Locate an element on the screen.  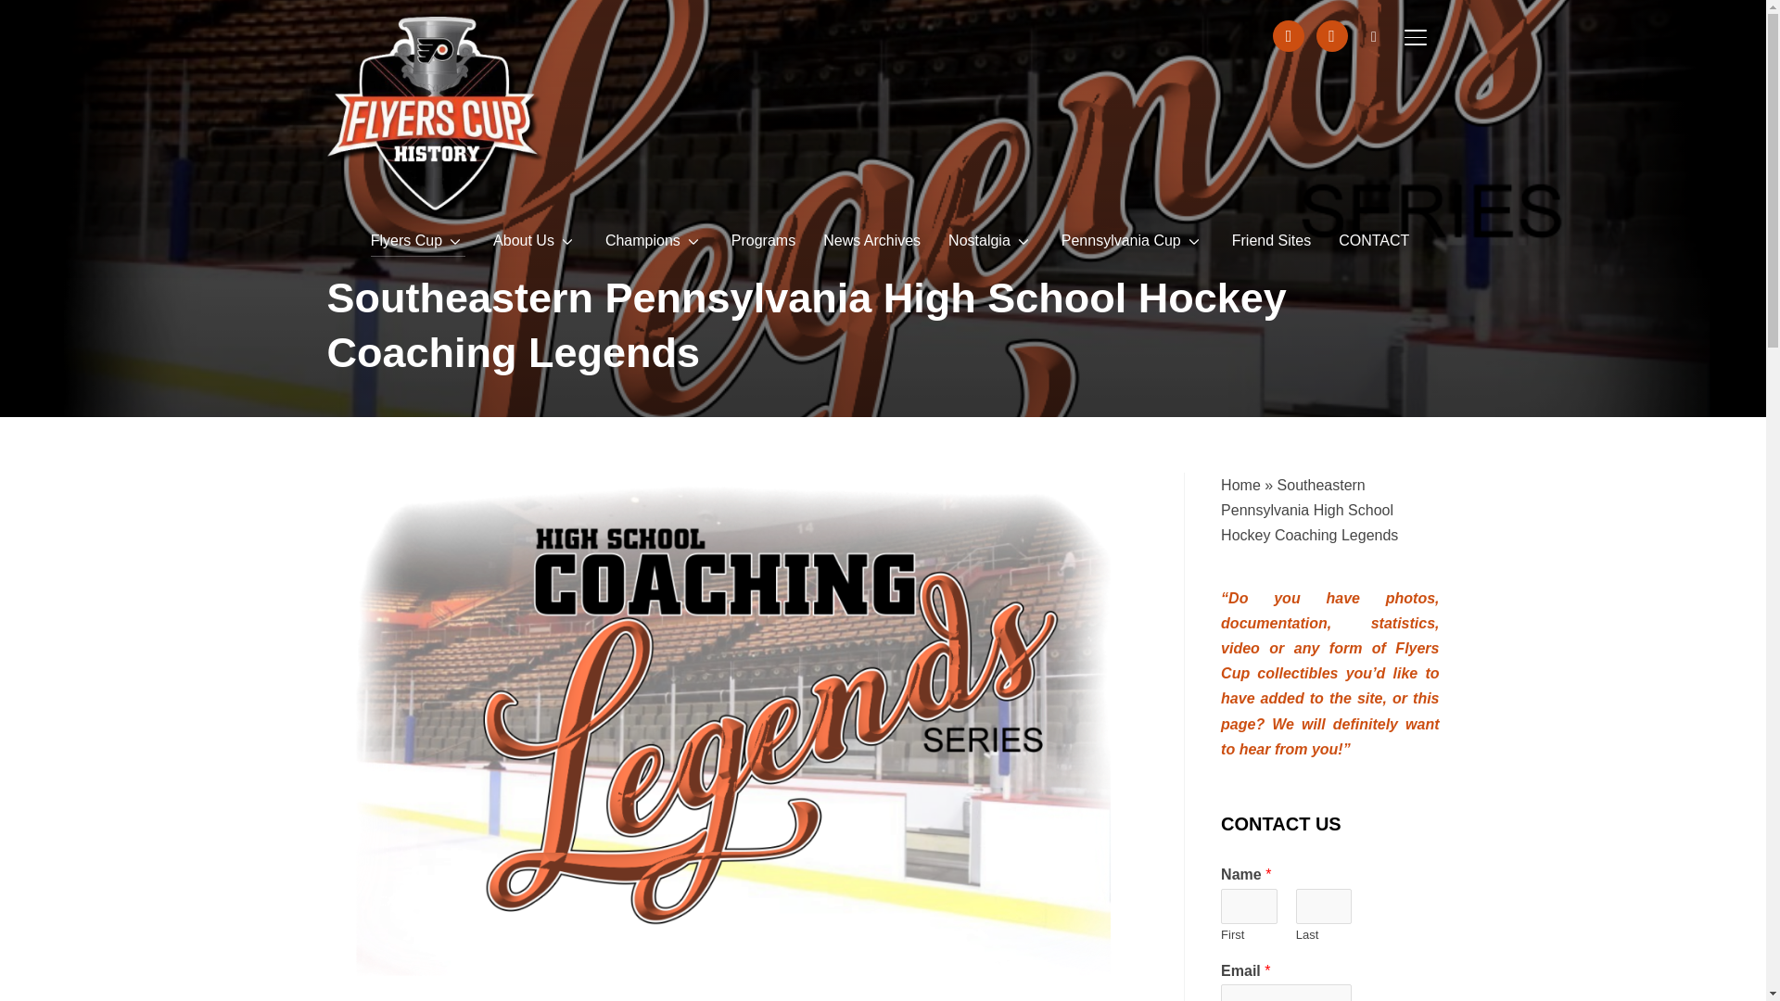
Twitter is located at coordinates (1331, 35).